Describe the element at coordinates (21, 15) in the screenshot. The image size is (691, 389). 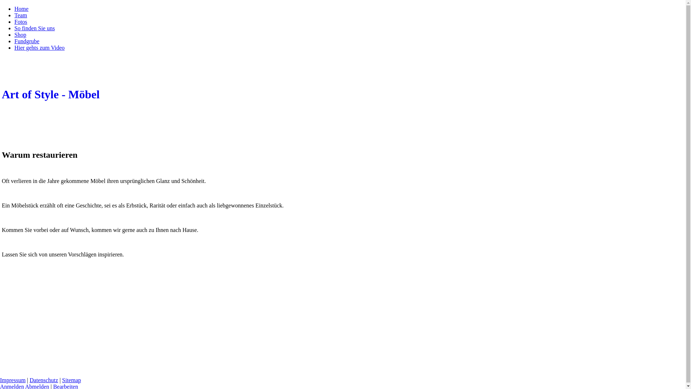
I see `Team` at that location.